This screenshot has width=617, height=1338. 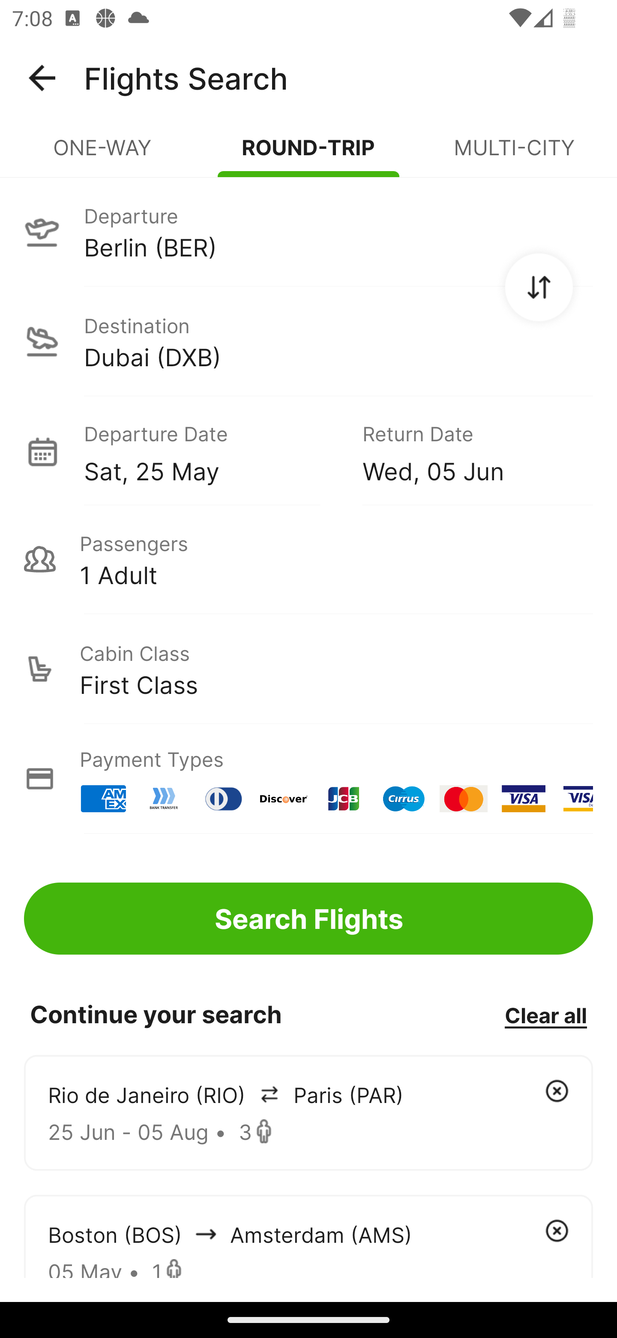 I want to click on Clear all, so click(x=545, y=1015).